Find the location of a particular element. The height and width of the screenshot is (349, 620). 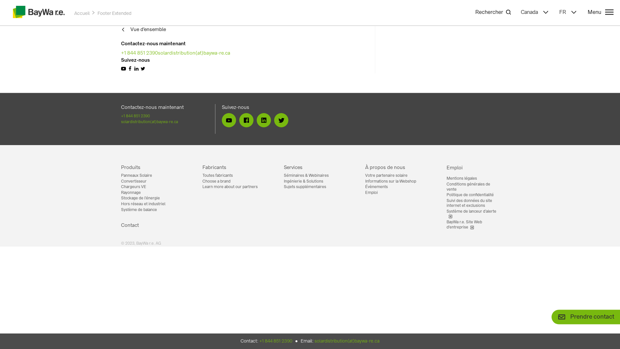

solardistribution(at)baywa-re.ca is located at coordinates (194, 53).